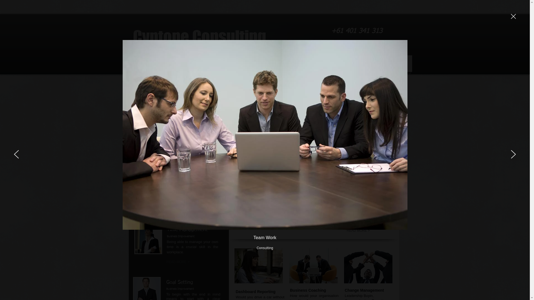 This screenshot has width=534, height=300. Describe the element at coordinates (358, 231) in the screenshot. I see `READ MORE >` at that location.